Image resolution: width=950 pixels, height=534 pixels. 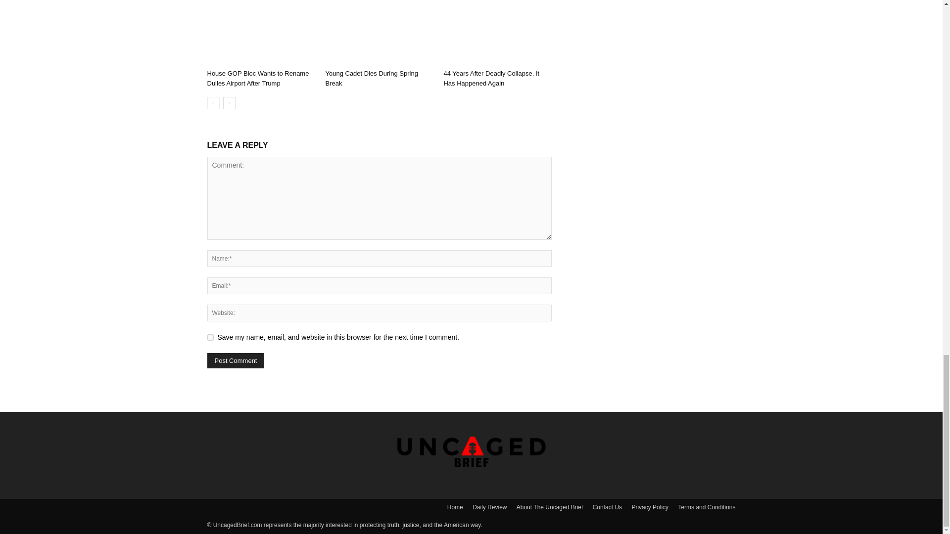 What do you see at coordinates (210, 337) in the screenshot?
I see `yes` at bounding box center [210, 337].